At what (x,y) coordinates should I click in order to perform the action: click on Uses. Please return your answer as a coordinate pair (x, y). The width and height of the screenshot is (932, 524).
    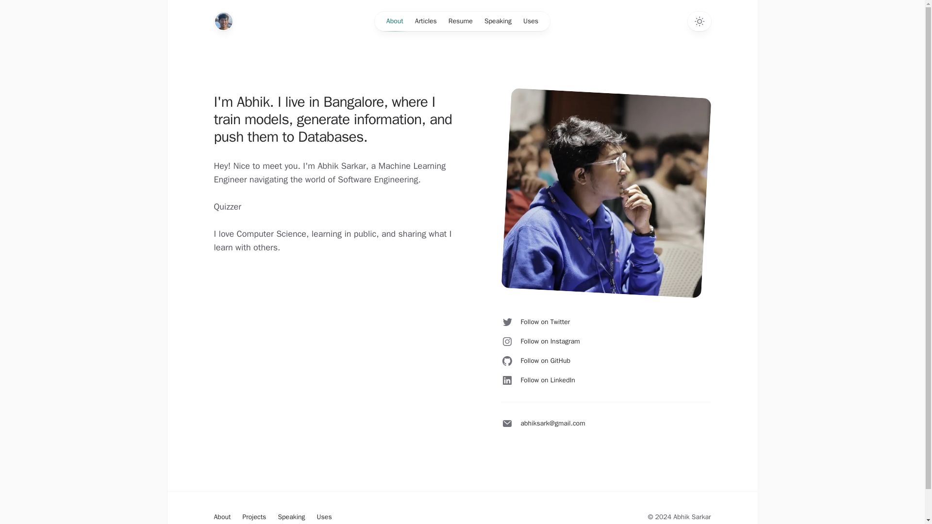
    Looking at the image, I should click on (531, 21).